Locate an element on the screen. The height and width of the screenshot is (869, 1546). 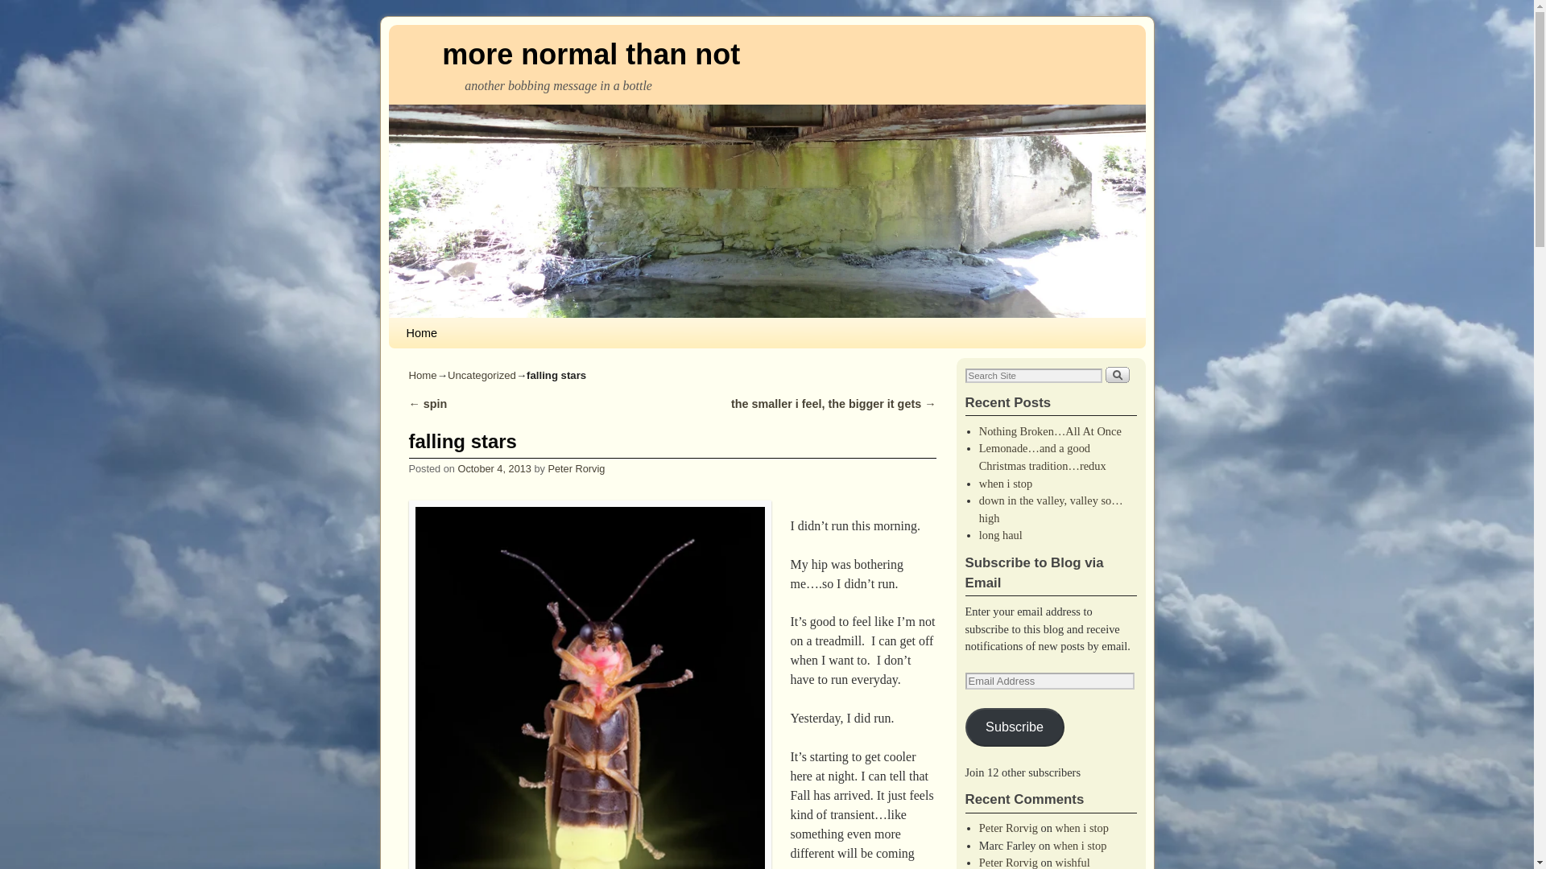
wishful is located at coordinates (1073, 863).